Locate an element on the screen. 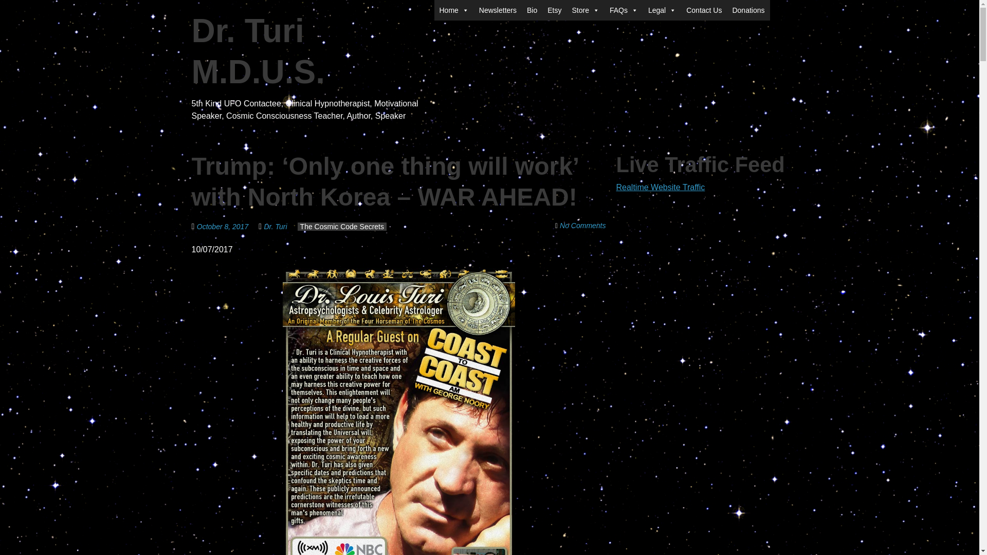 The image size is (987, 555). Dr. Turi M.D.U.S. is located at coordinates (258, 51).